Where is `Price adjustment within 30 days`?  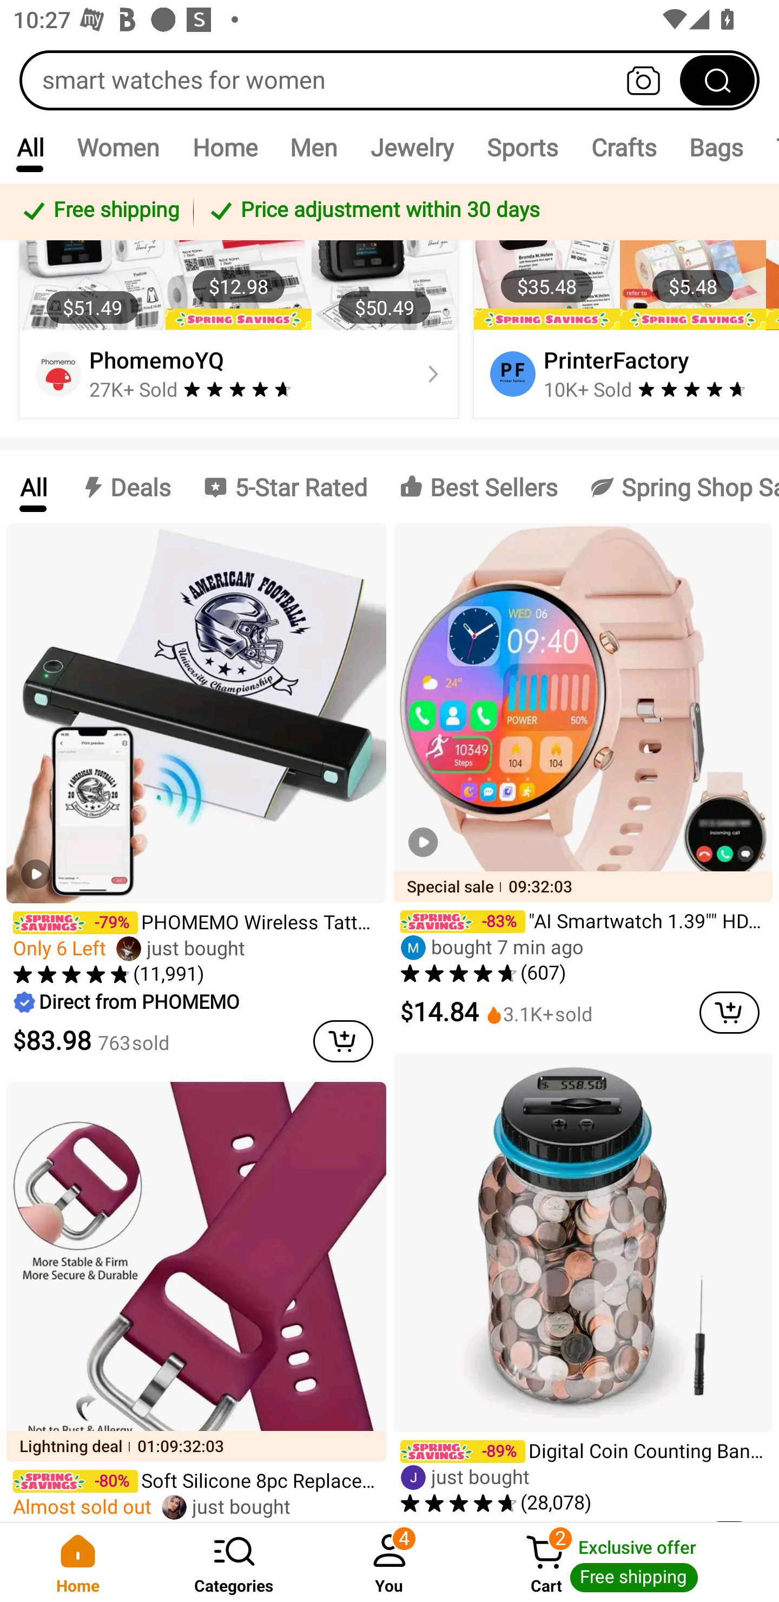 Price adjustment within 30 days is located at coordinates (483, 211).